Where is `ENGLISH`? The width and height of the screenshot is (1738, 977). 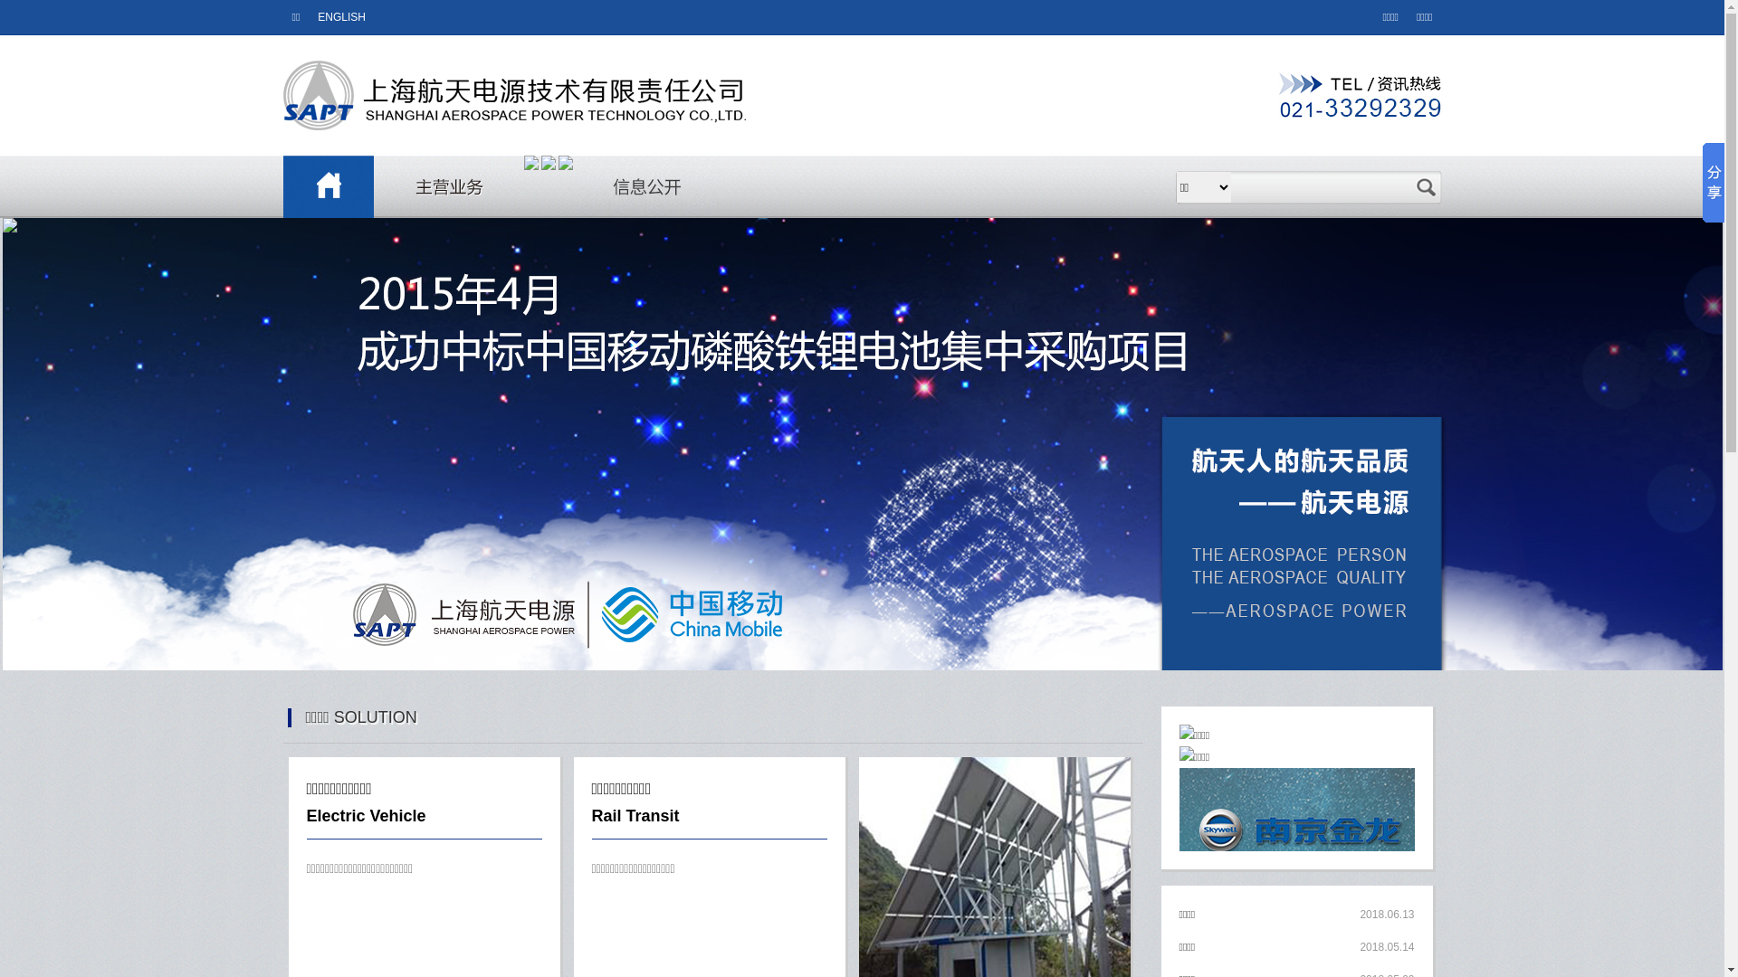 ENGLISH is located at coordinates (342, 17).